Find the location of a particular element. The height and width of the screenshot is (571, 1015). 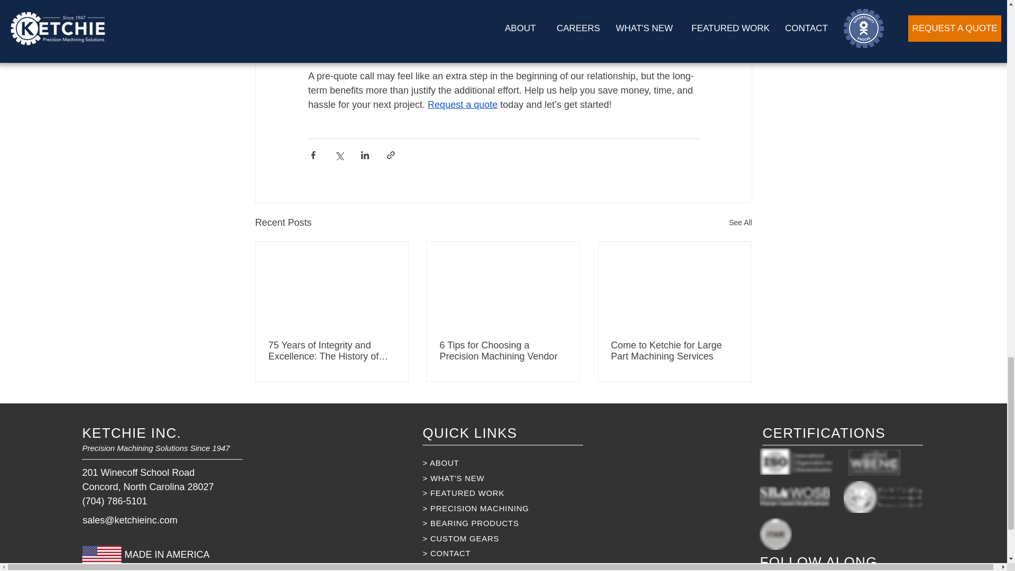

See All is located at coordinates (740, 223).